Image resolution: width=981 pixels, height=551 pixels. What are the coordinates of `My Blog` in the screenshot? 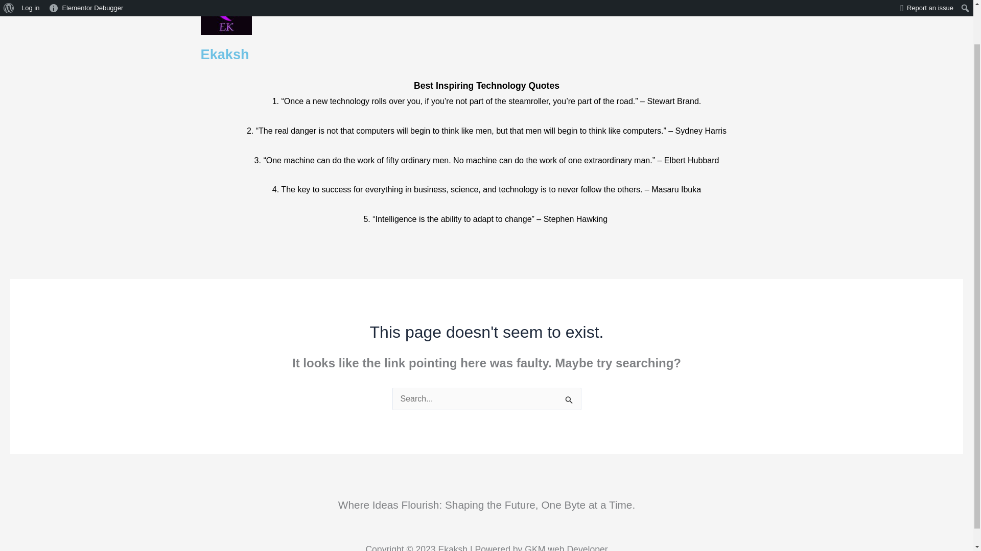 It's located at (532, 4).